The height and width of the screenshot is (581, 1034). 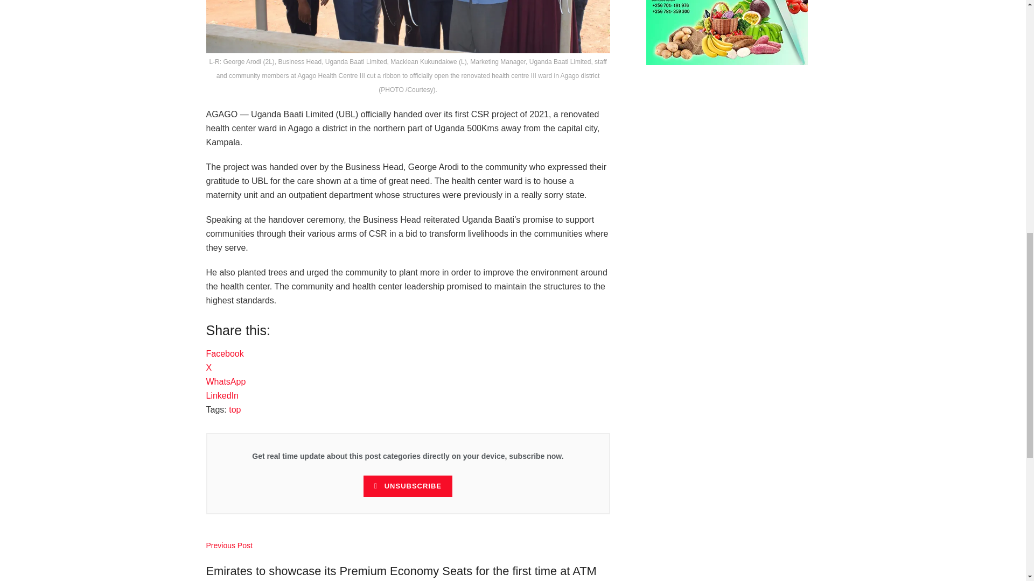 What do you see at coordinates (222, 395) in the screenshot?
I see `Click to share on LinkedIn` at bounding box center [222, 395].